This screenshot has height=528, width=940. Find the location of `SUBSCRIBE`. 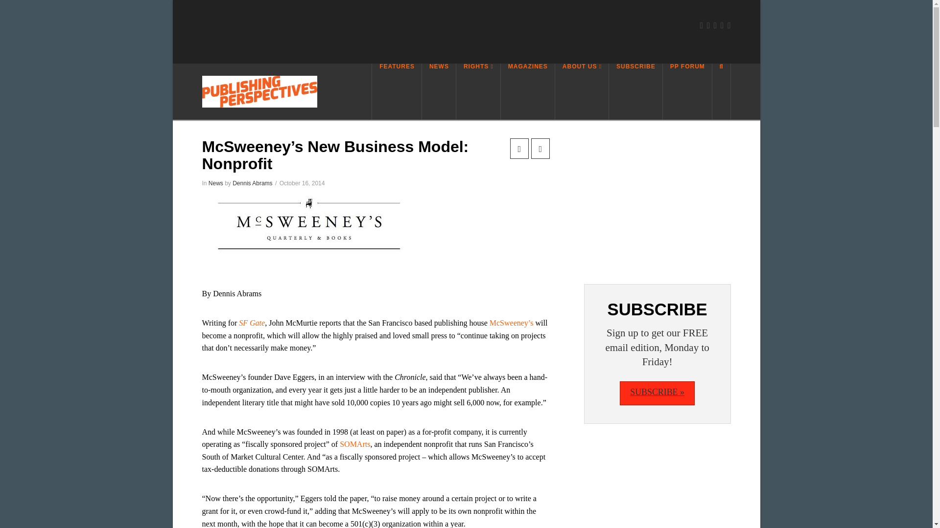

SUBSCRIBE is located at coordinates (635, 91).